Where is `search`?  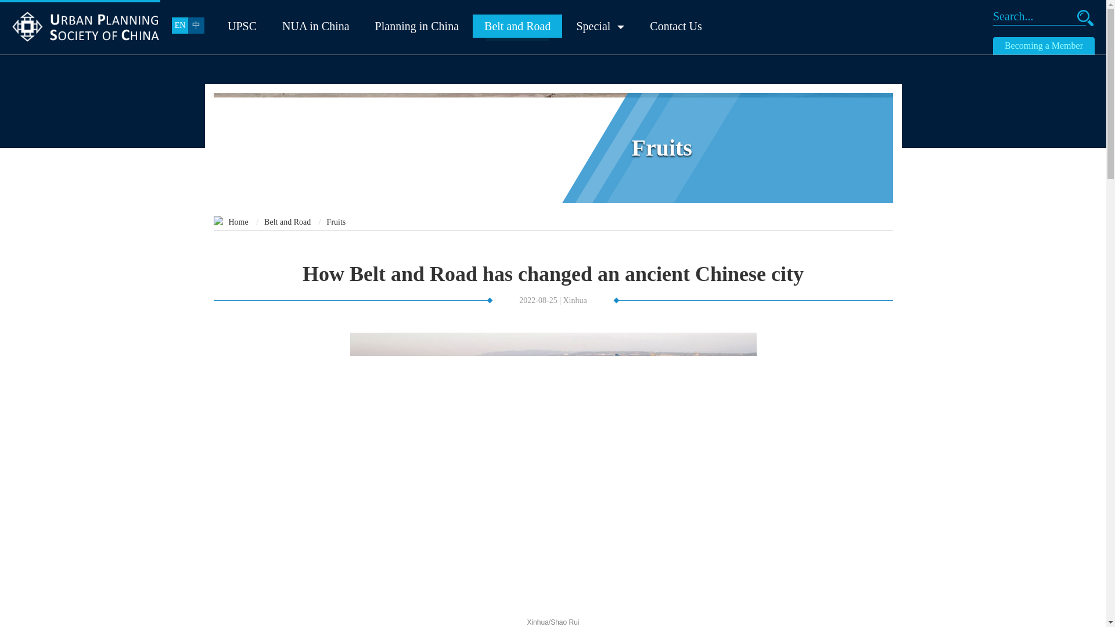
search is located at coordinates (1085, 18).